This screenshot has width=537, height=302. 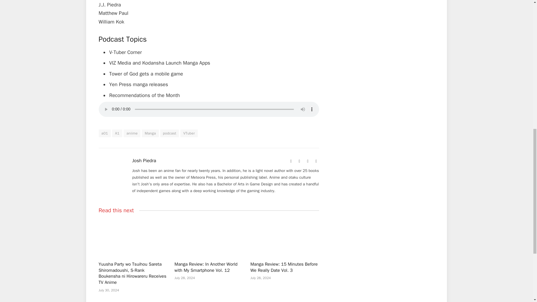 I want to click on Posts by Josh Piedra, so click(x=144, y=161).